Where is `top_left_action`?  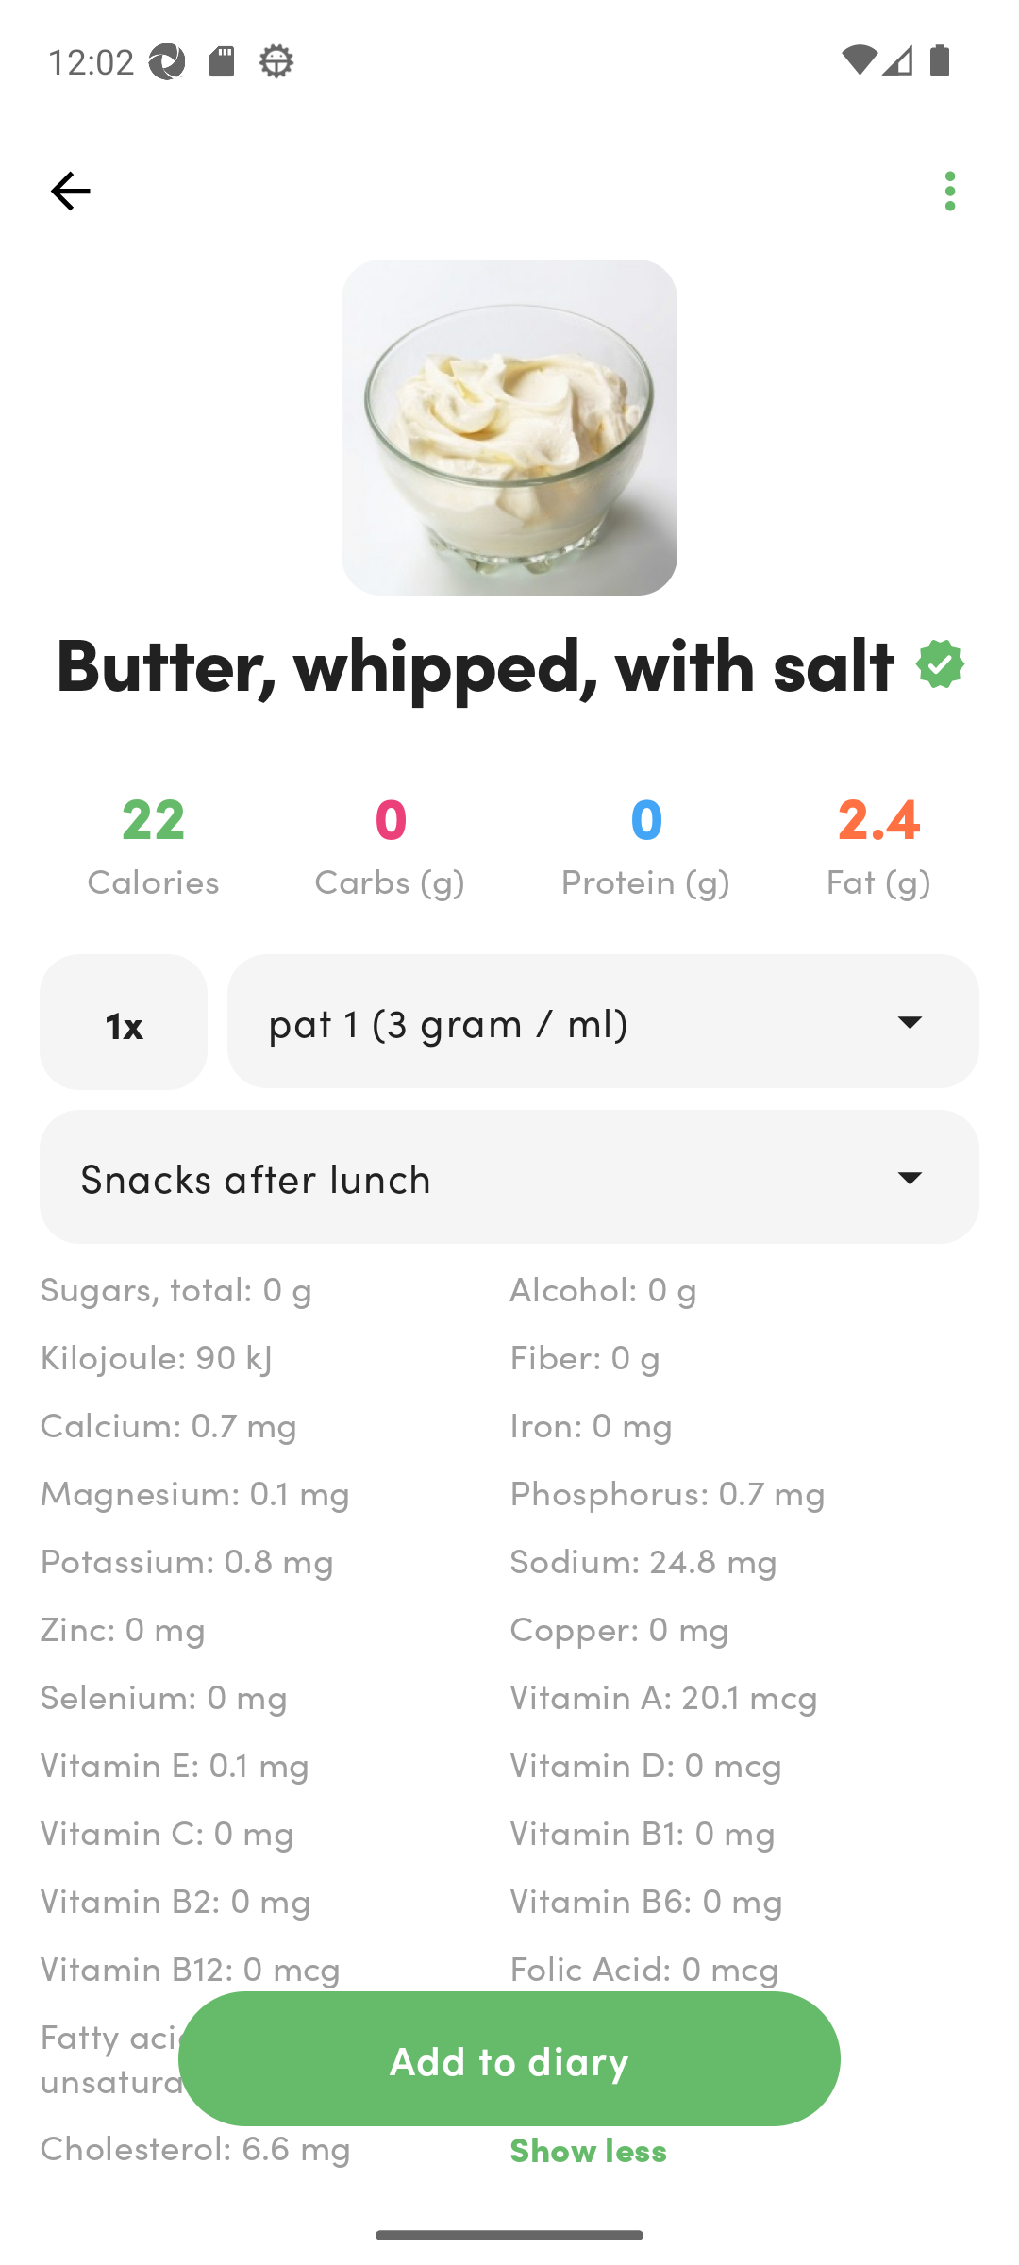 top_left_action is located at coordinates (70, 191).